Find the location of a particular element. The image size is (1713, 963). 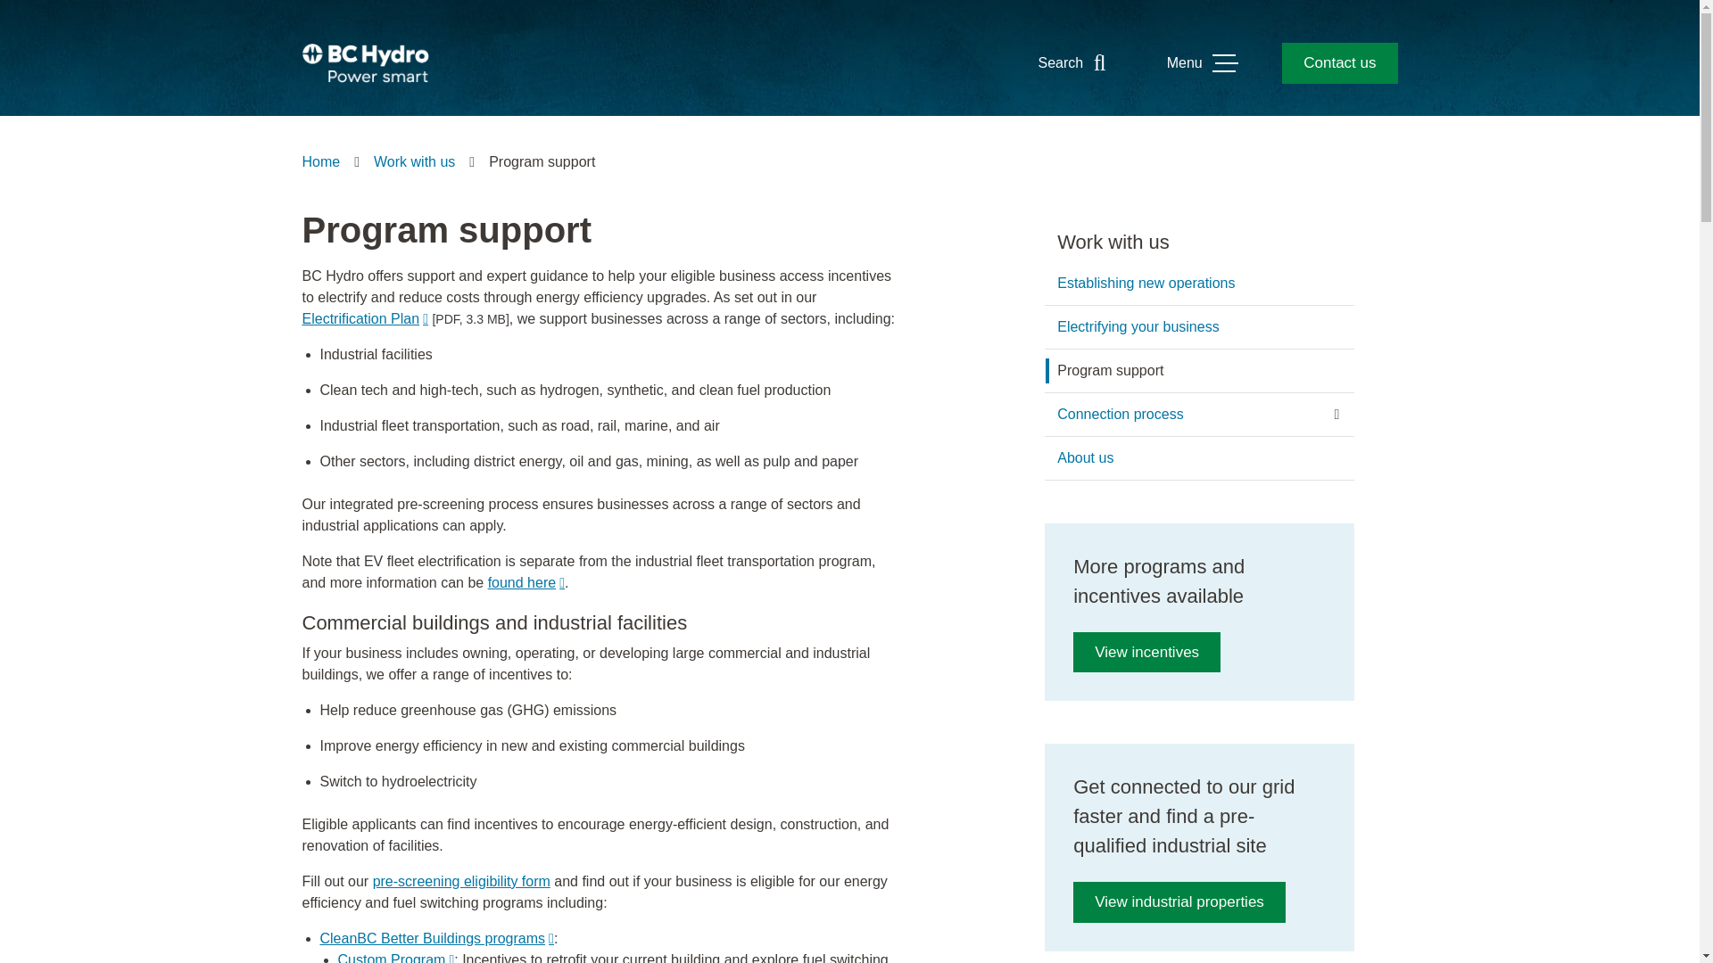

Contact us is located at coordinates (1339, 62).